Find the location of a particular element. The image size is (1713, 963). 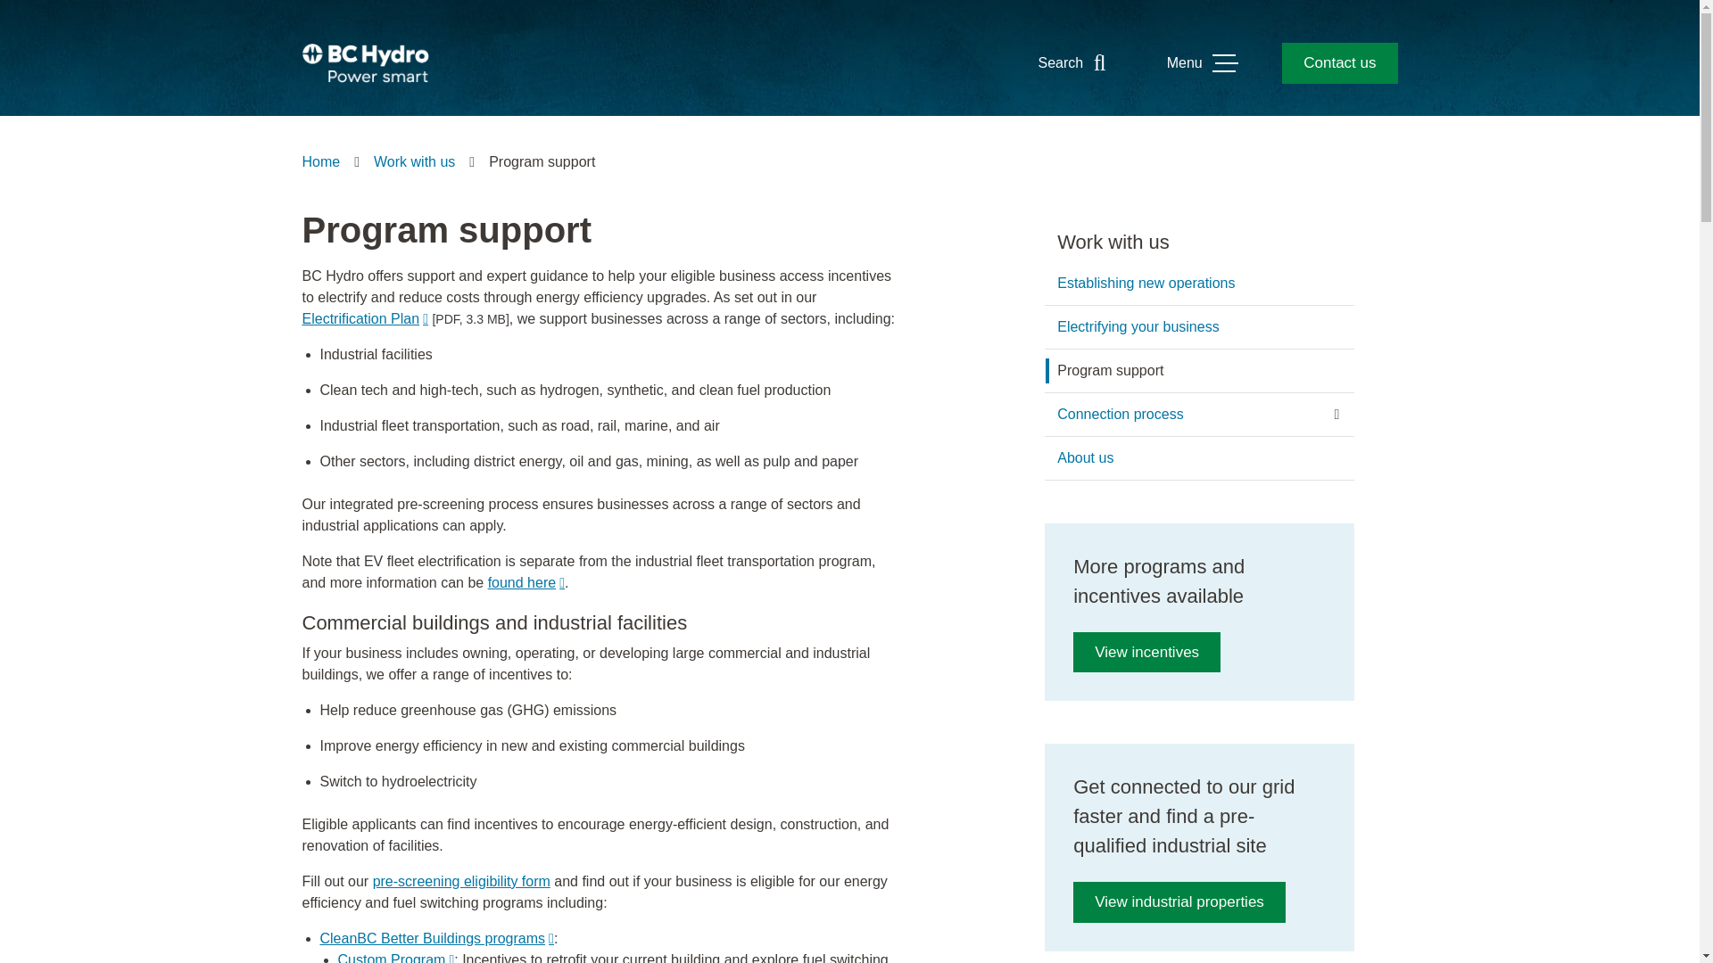

Contact us is located at coordinates (1339, 62).